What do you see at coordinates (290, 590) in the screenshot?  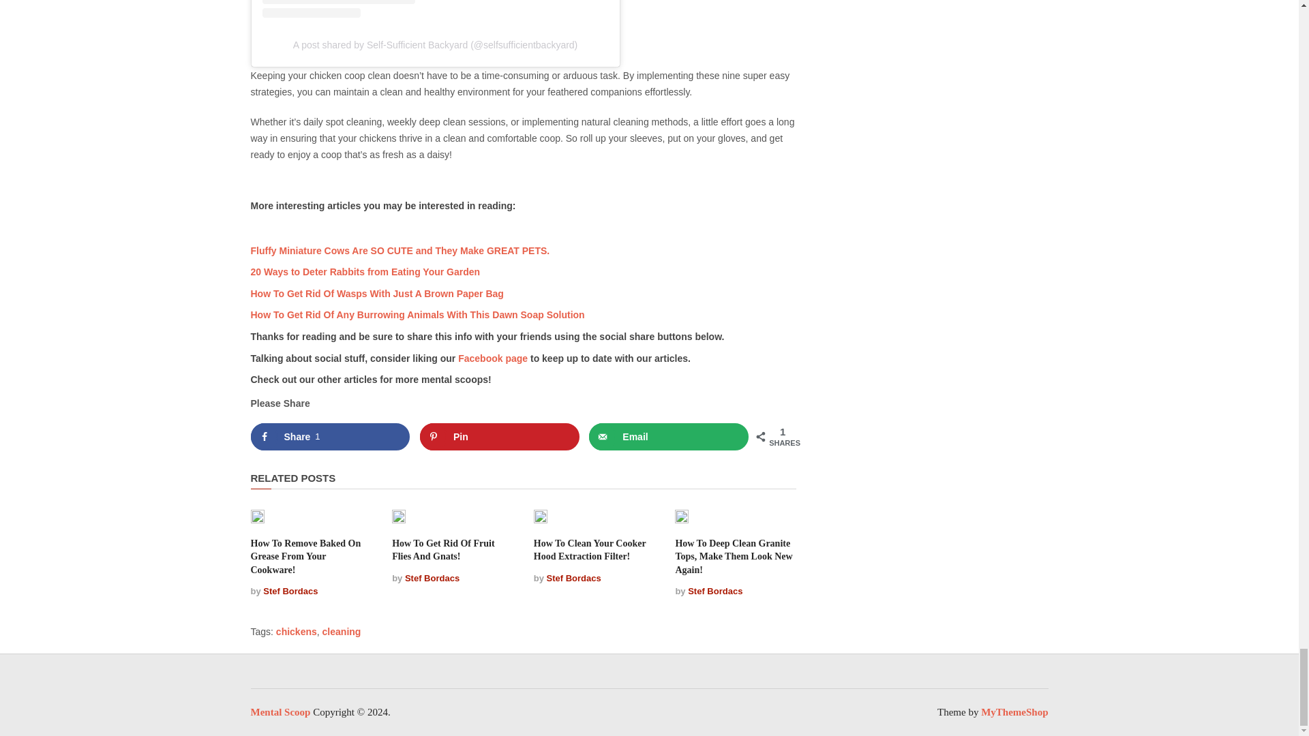 I see `Posts by Stef Bordacs` at bounding box center [290, 590].